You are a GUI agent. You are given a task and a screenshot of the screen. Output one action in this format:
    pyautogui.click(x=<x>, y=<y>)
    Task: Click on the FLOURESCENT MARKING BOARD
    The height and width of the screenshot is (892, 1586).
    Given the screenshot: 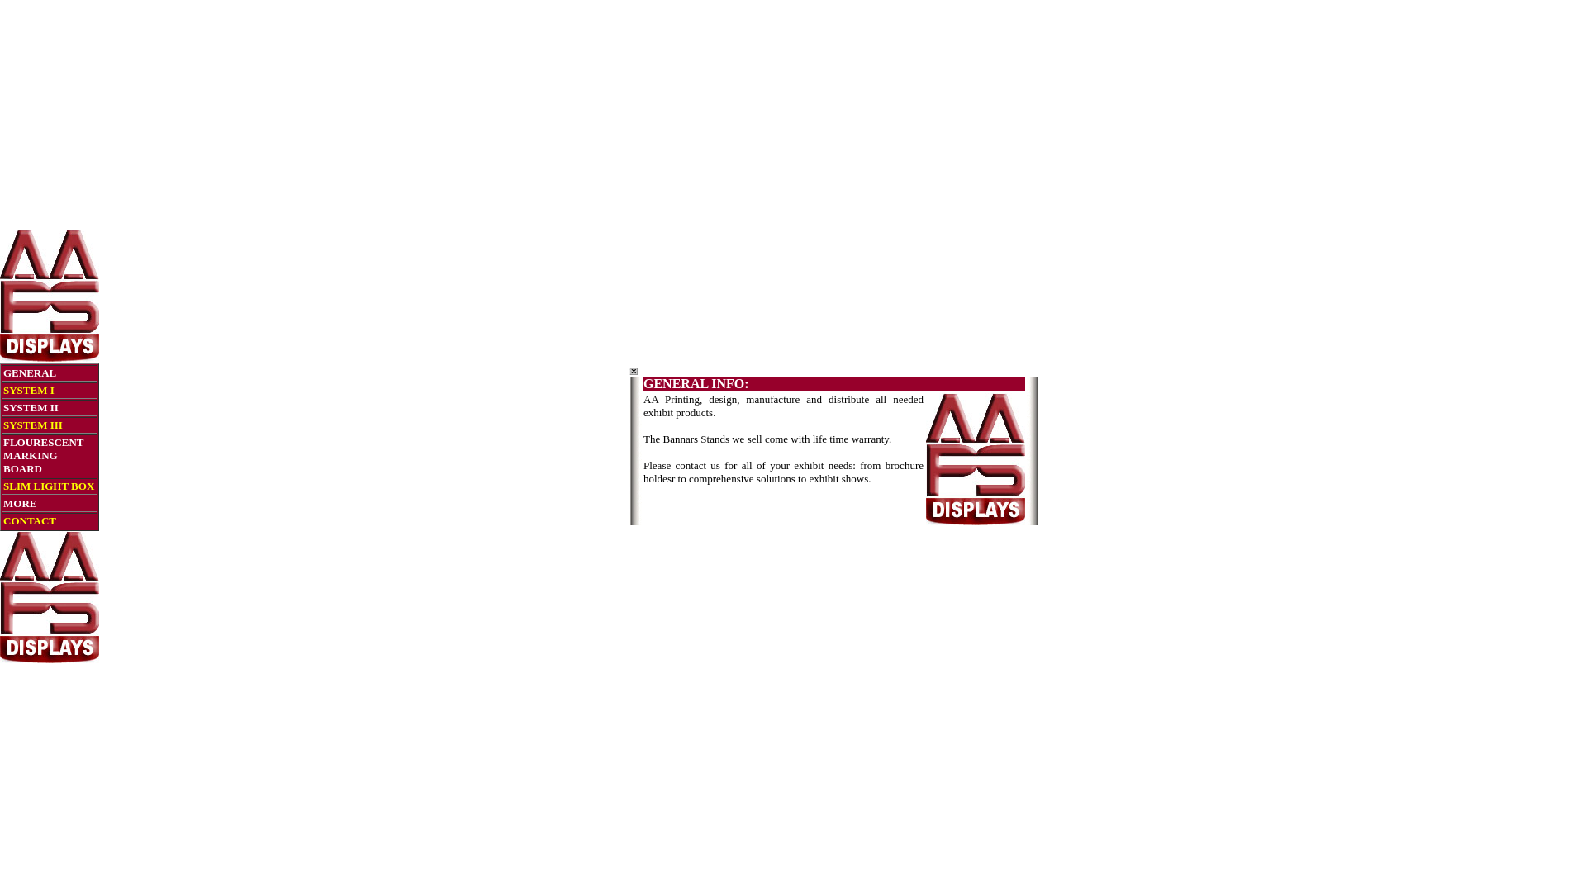 What is the action you would take?
    pyautogui.click(x=44, y=454)
    